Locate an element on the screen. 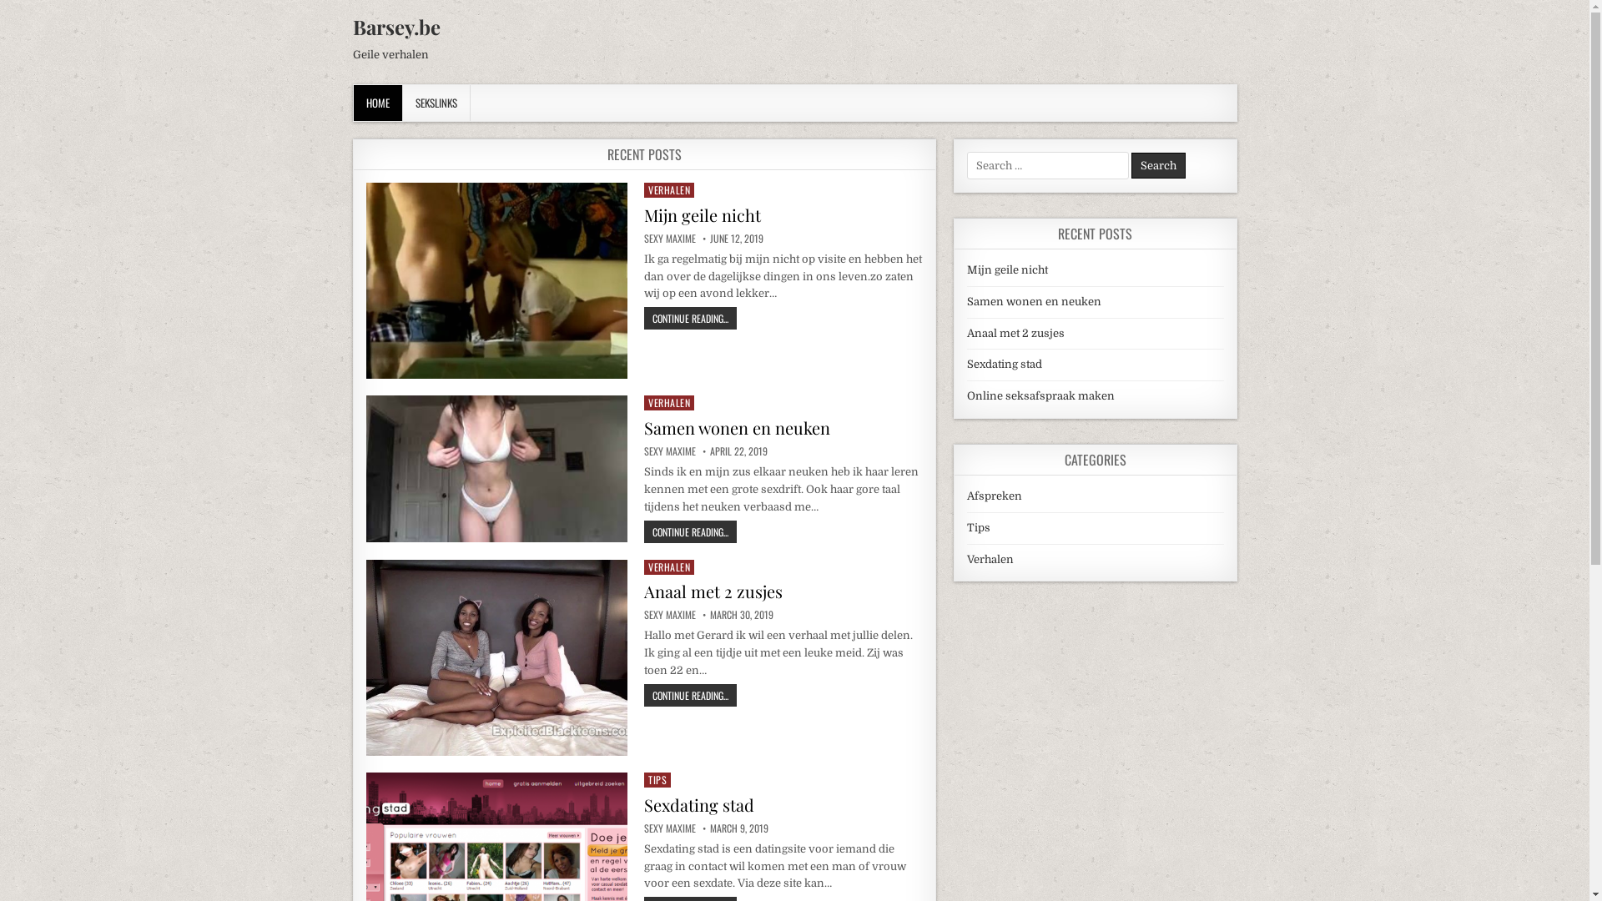 This screenshot has width=1602, height=901. Anaal met 2 zusjes is located at coordinates (713, 591).